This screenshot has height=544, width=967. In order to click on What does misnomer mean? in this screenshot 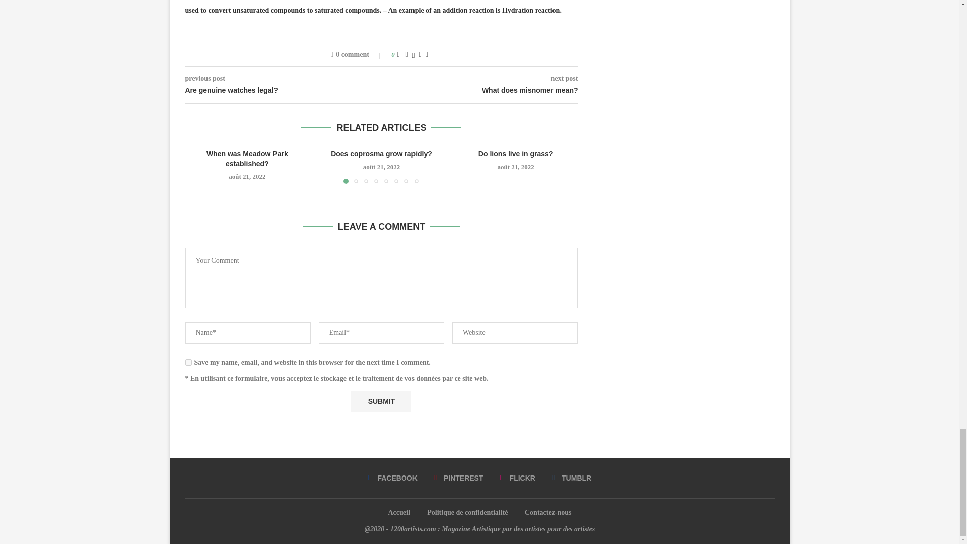, I will do `click(480, 91)`.